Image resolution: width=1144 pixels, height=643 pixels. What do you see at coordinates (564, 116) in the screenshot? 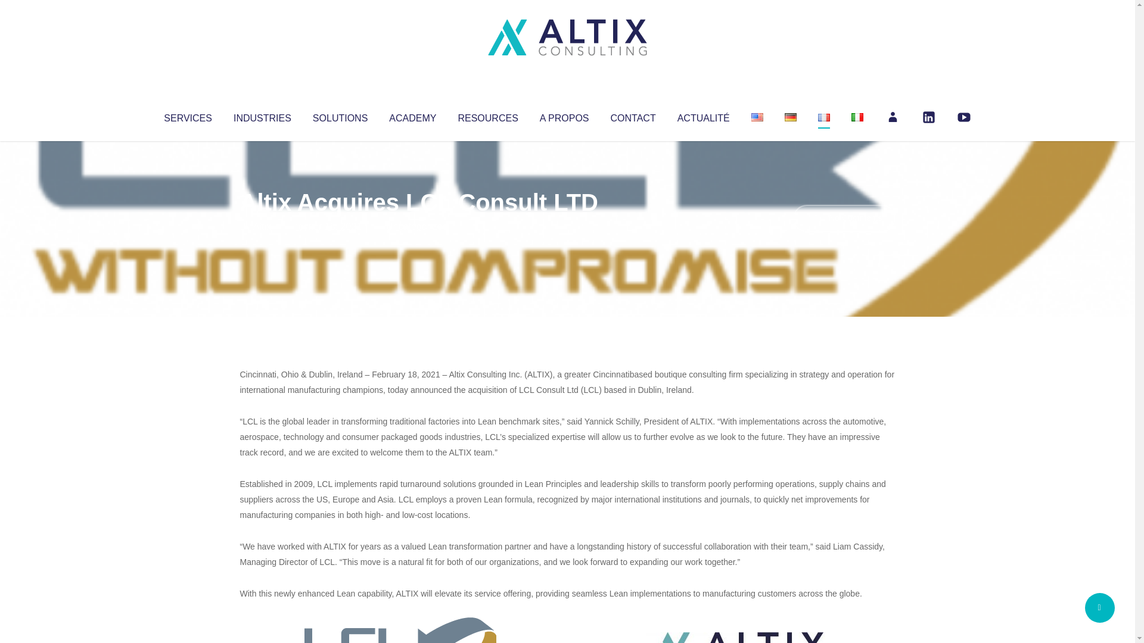
I see `A PROPOS` at bounding box center [564, 116].